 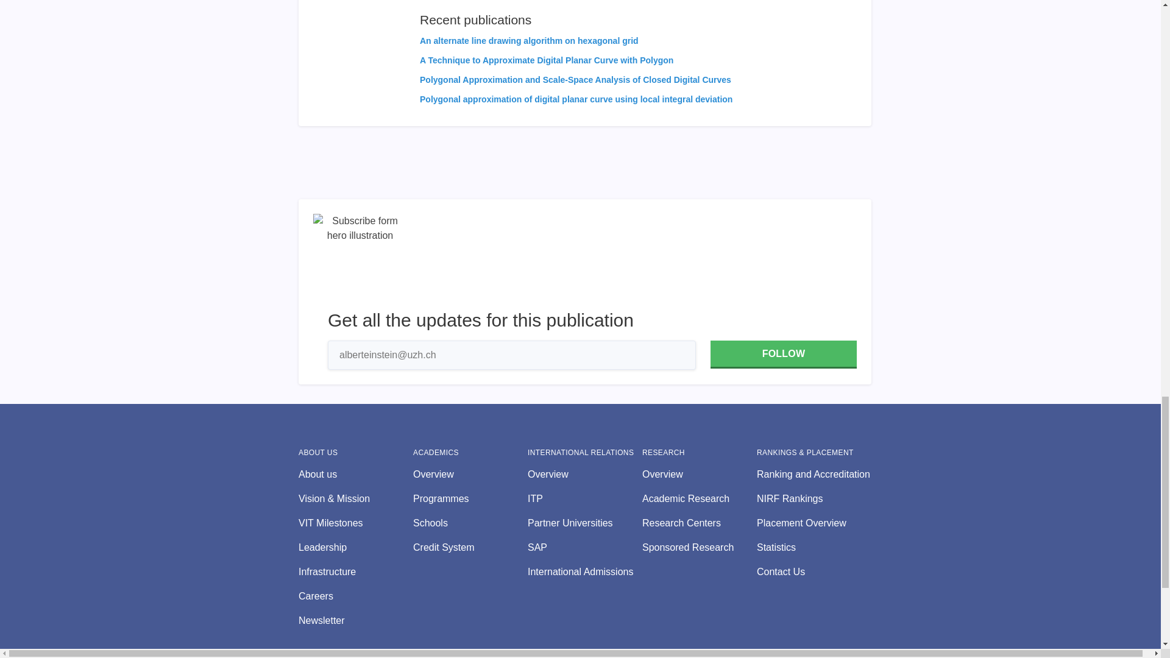 What do you see at coordinates (783, 355) in the screenshot?
I see `FOLLOW` at bounding box center [783, 355].